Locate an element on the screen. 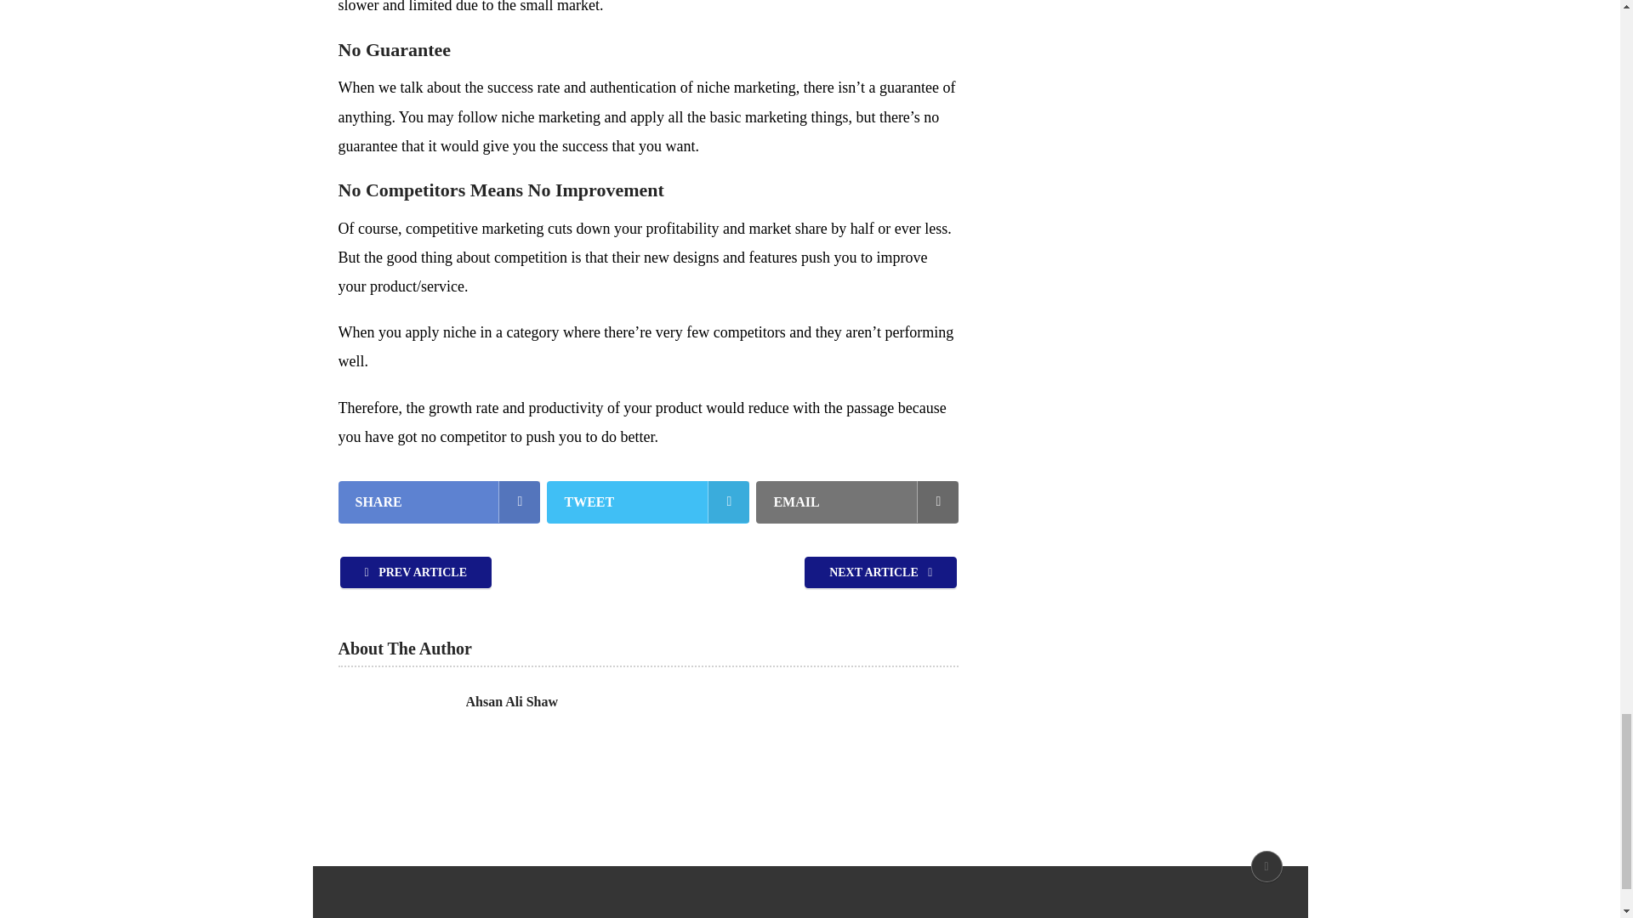 The width and height of the screenshot is (1633, 918). NEXT ARTICLE is located at coordinates (881, 572).